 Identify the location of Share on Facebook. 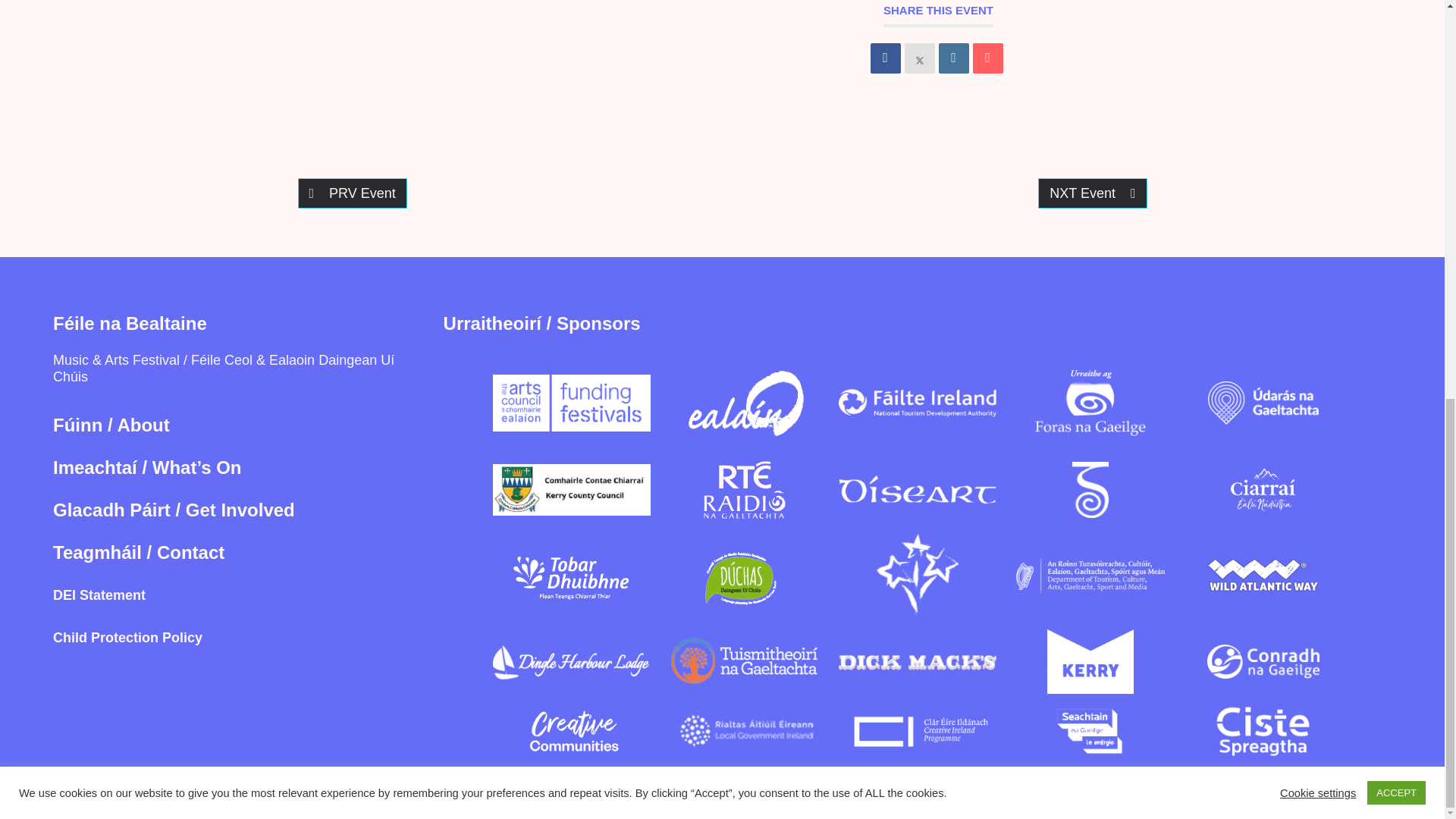
(886, 58).